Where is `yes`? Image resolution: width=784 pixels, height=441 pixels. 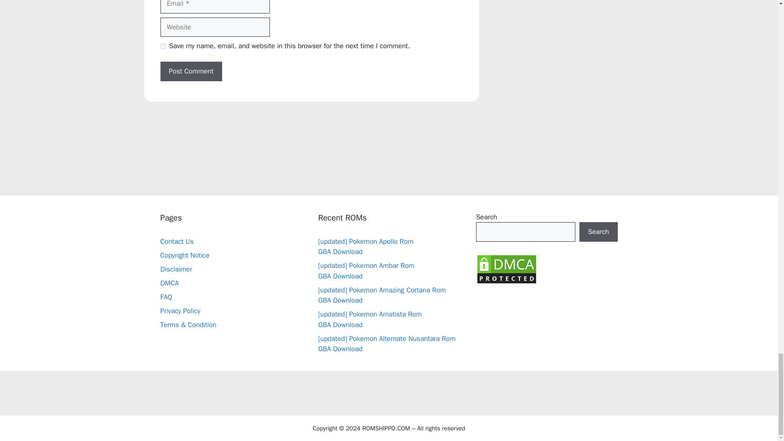
yes is located at coordinates (163, 46).